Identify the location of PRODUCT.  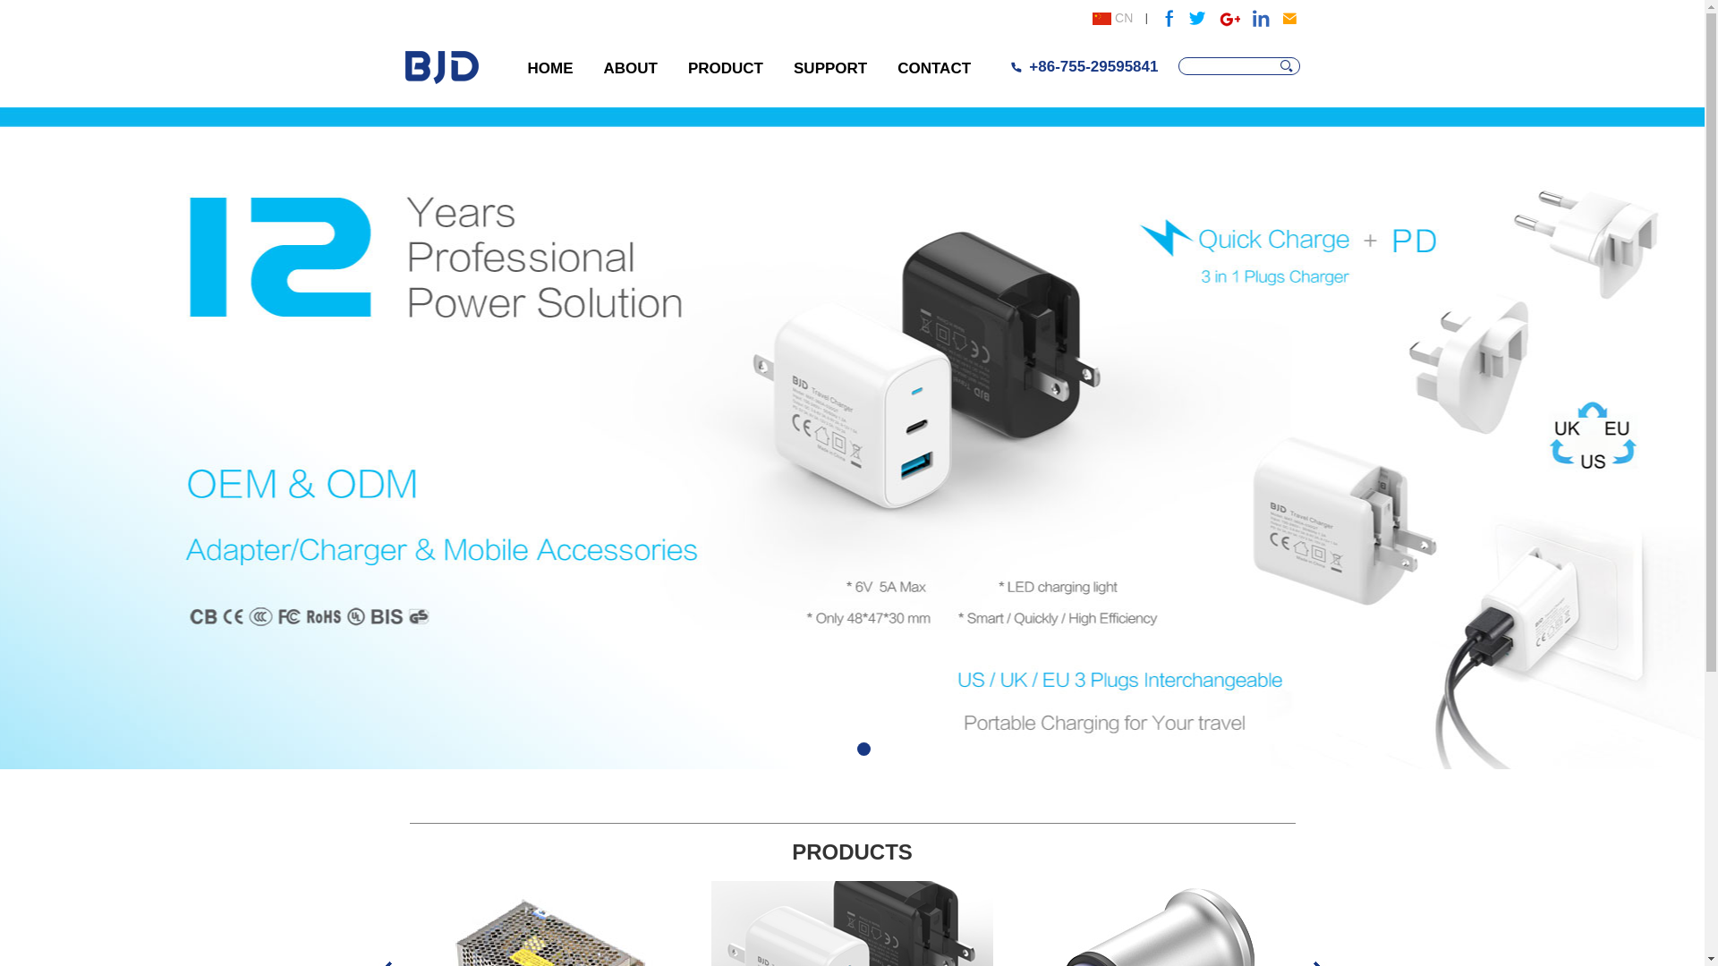
(726, 69).